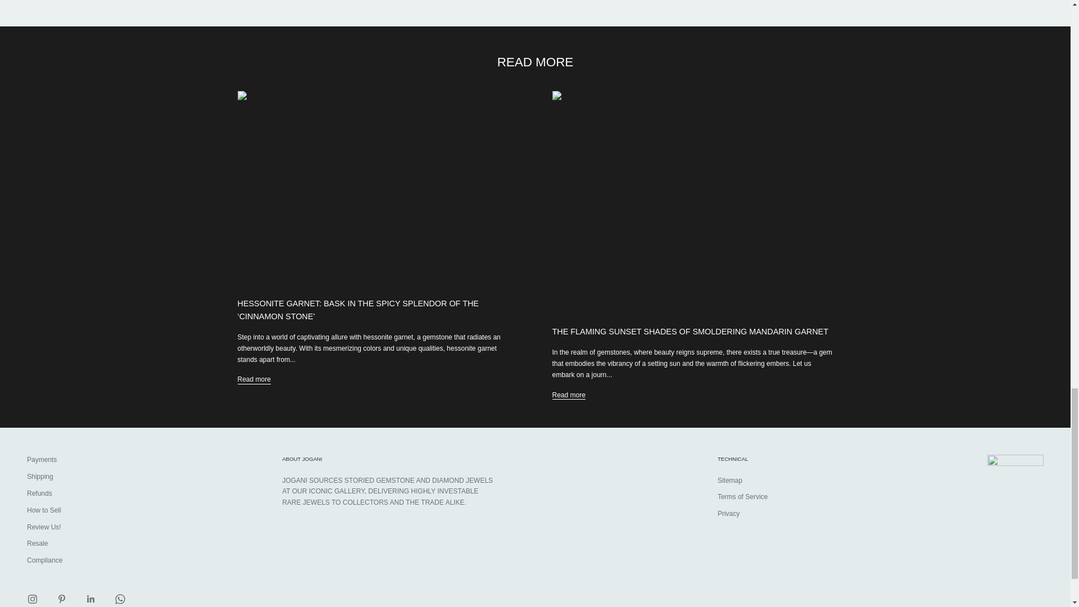 The width and height of the screenshot is (1079, 607). I want to click on Payments, so click(42, 460).